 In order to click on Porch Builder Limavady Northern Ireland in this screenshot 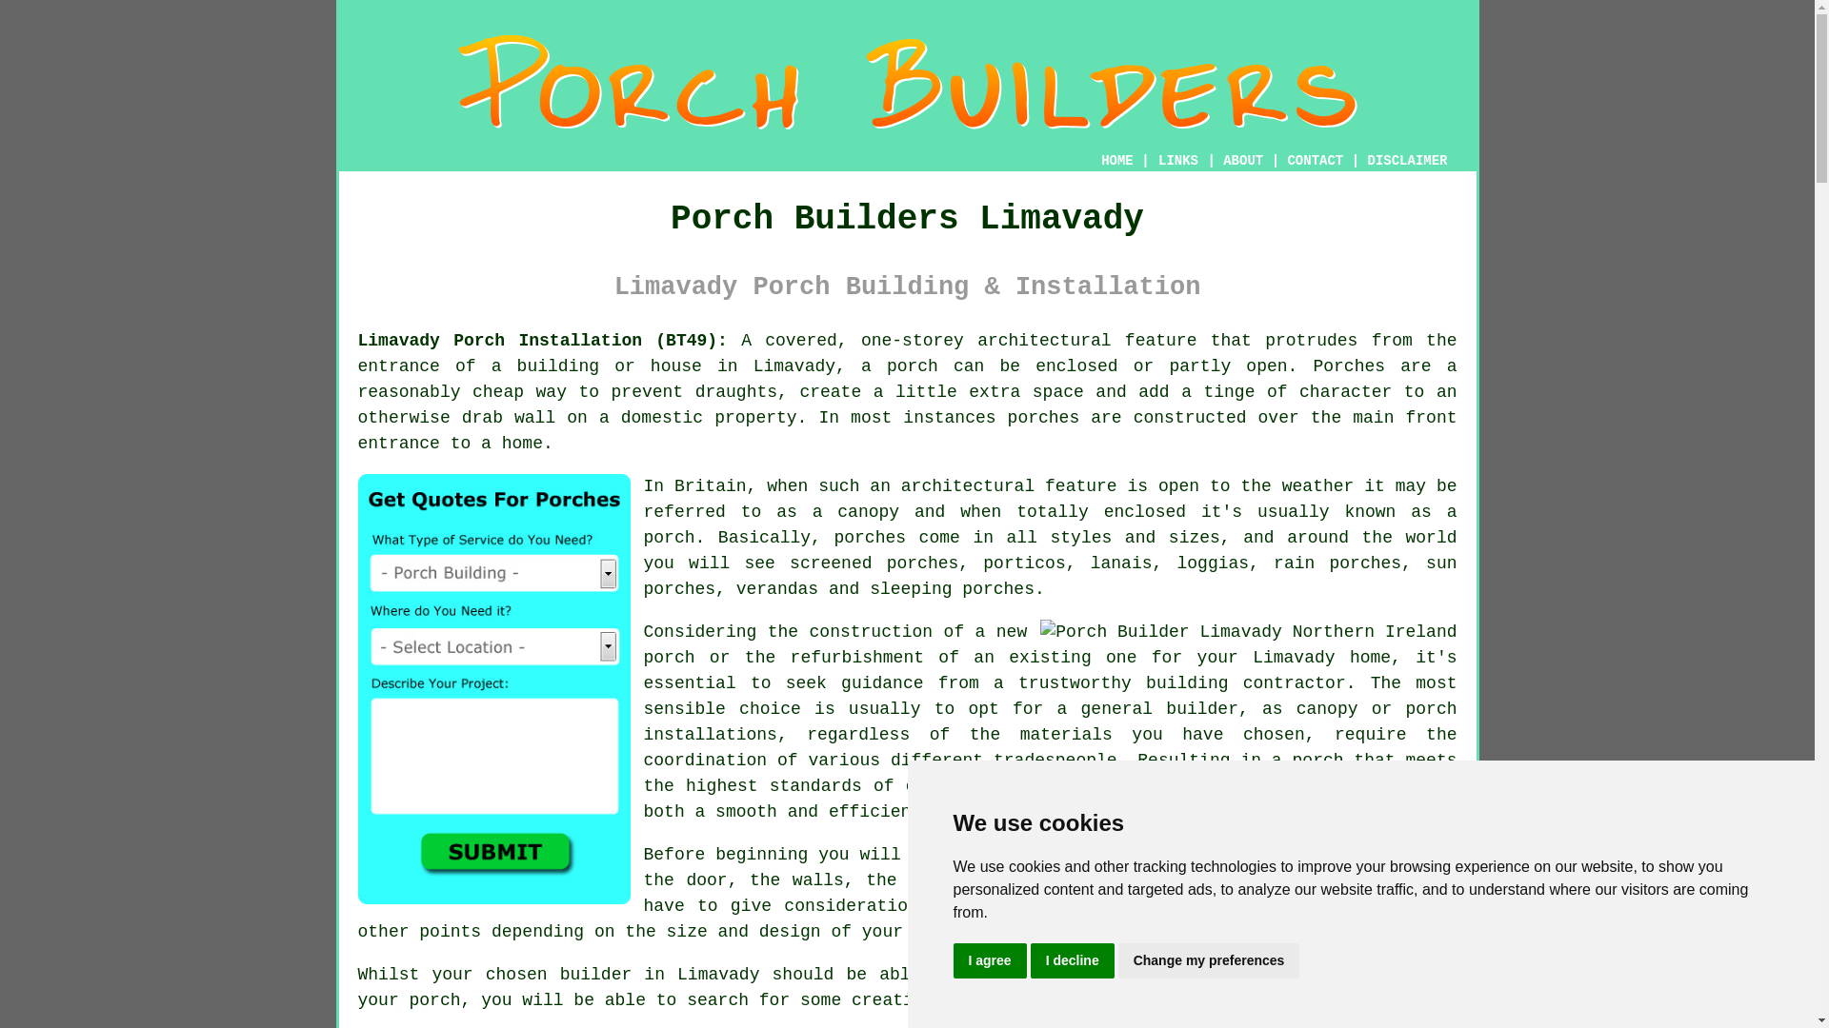, I will do `click(1248, 632)`.